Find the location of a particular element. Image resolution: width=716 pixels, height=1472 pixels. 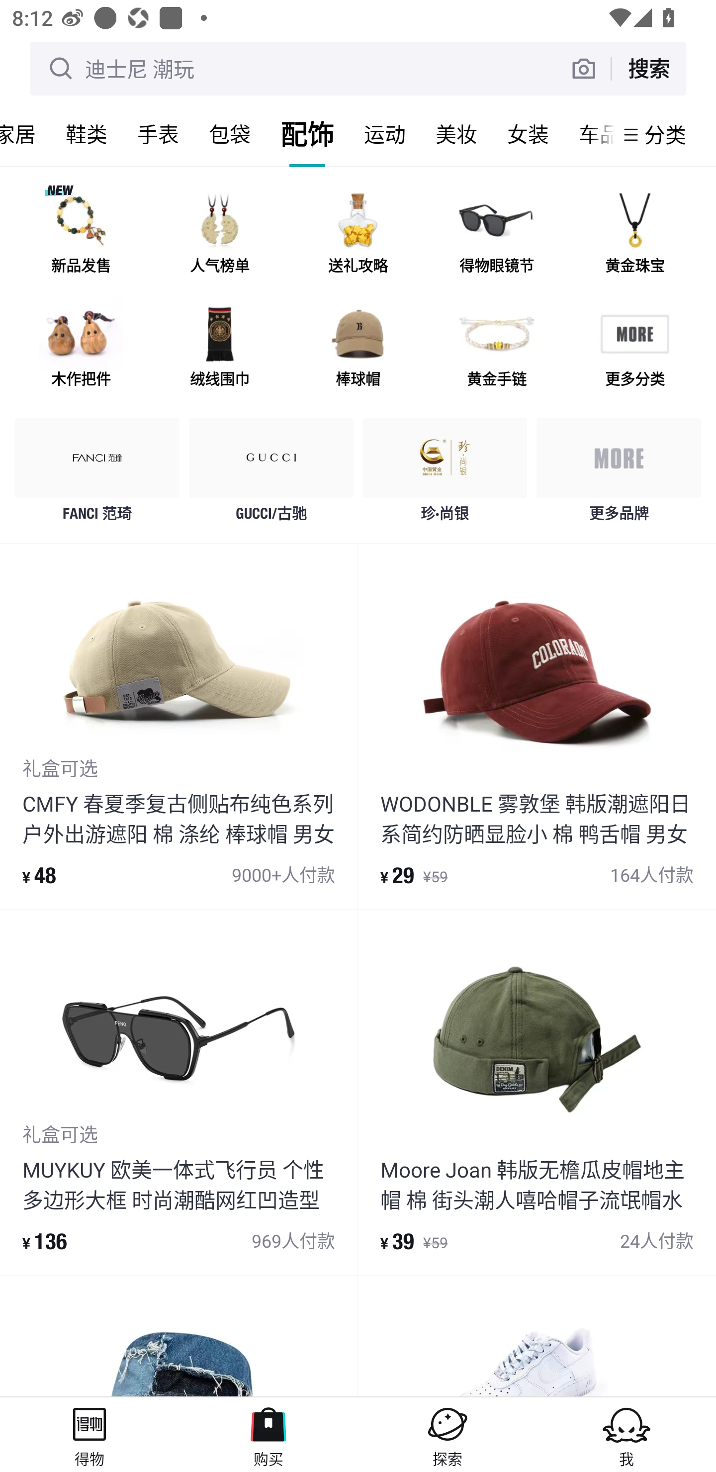

珍·尚银 is located at coordinates (445, 474).